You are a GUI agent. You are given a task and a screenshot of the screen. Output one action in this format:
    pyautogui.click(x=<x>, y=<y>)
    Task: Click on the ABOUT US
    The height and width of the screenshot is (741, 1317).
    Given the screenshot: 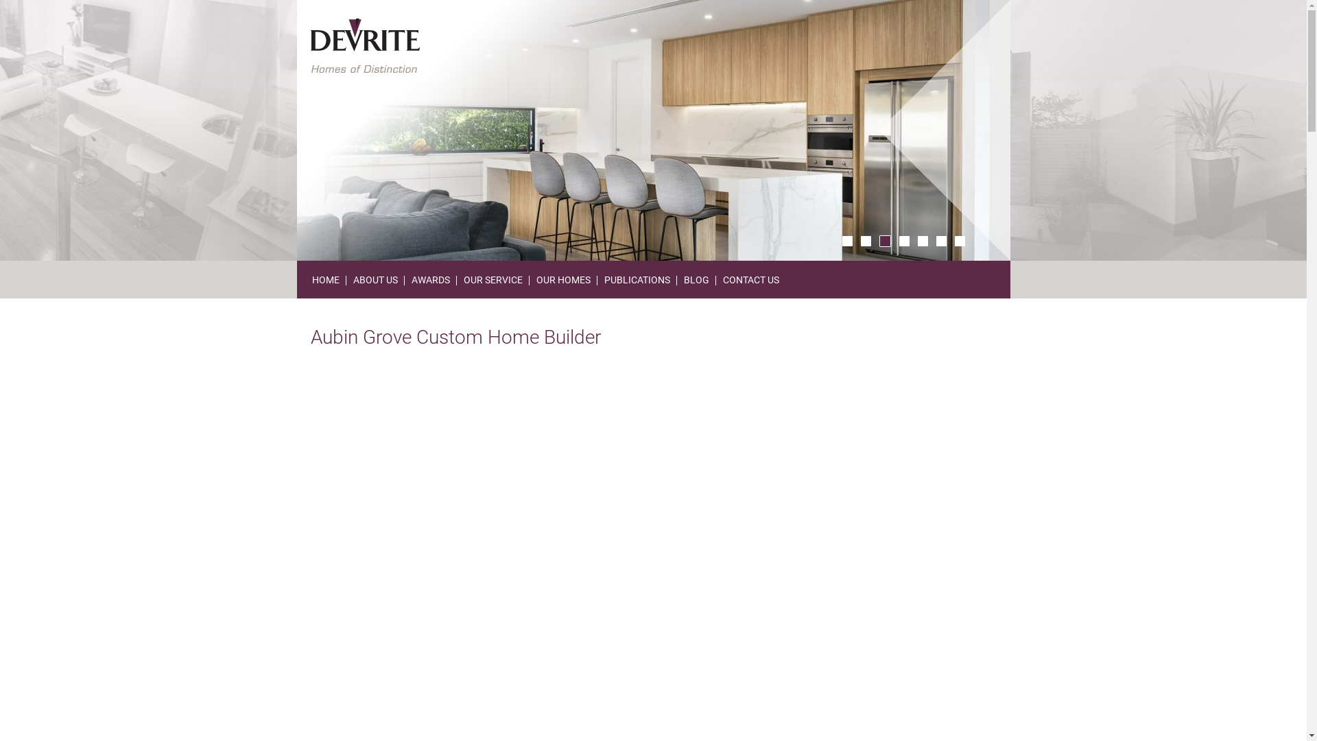 What is the action you would take?
    pyautogui.click(x=375, y=280)
    